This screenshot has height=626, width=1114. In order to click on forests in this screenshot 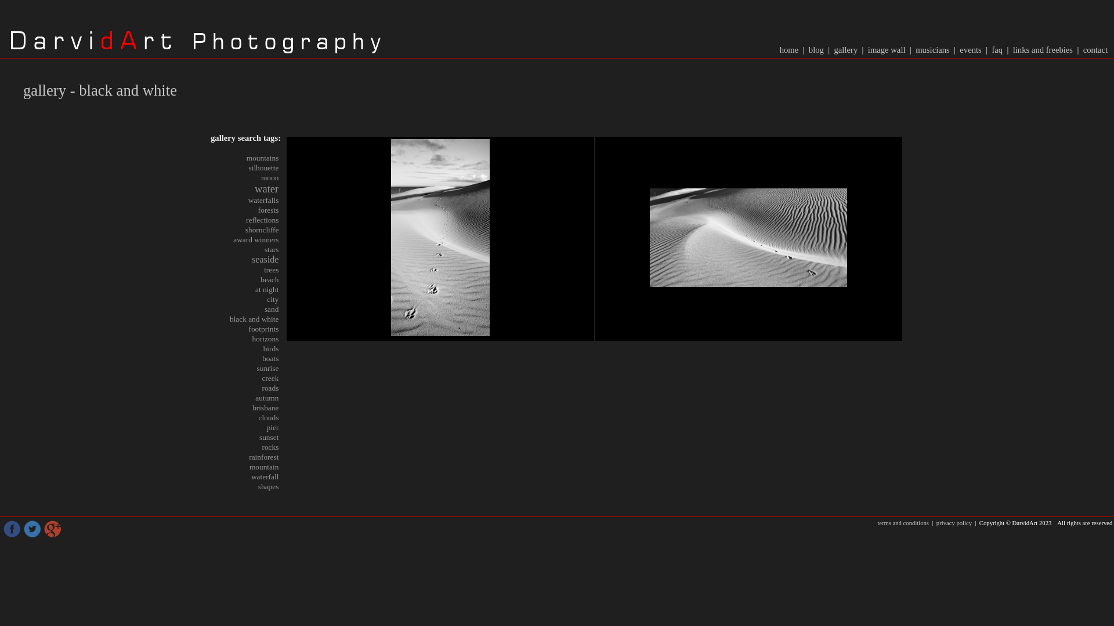, I will do `click(269, 210)`.